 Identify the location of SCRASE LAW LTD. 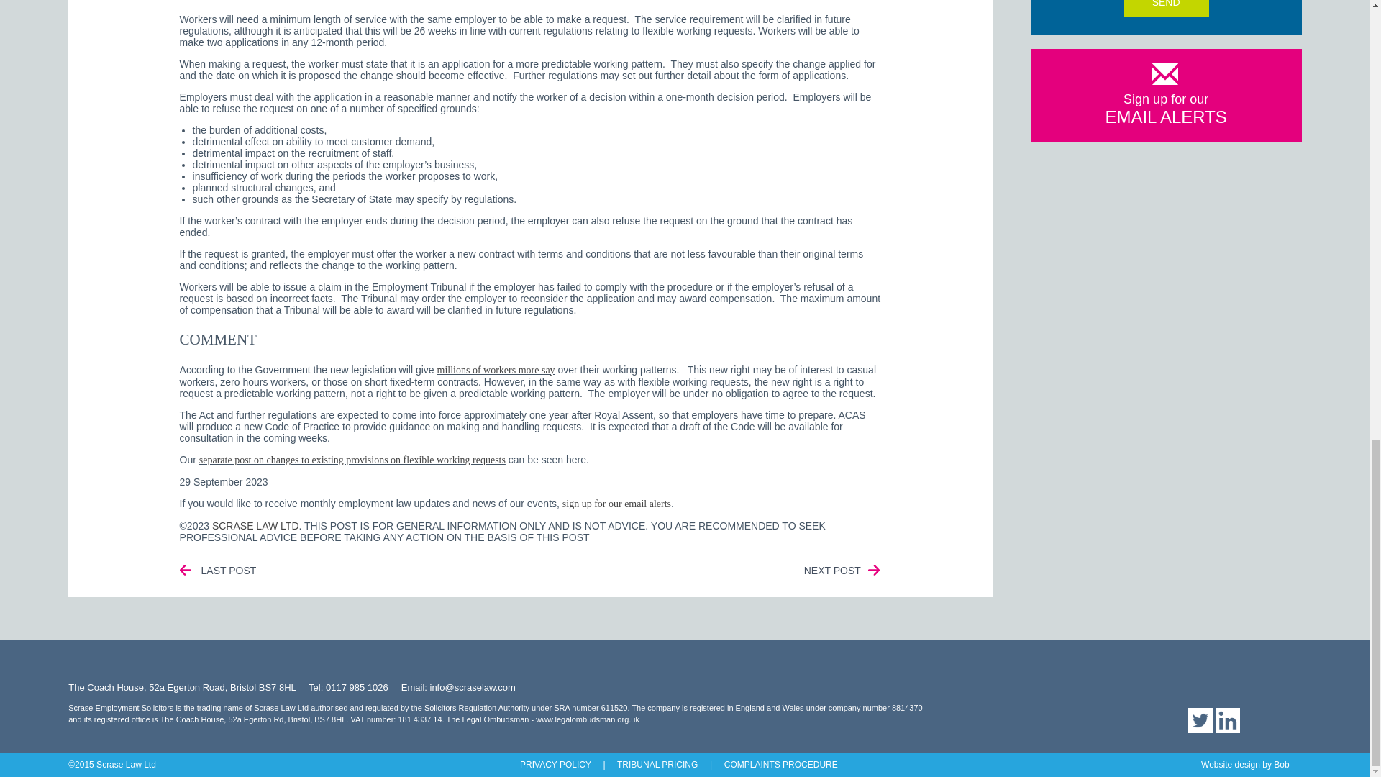
(256, 525).